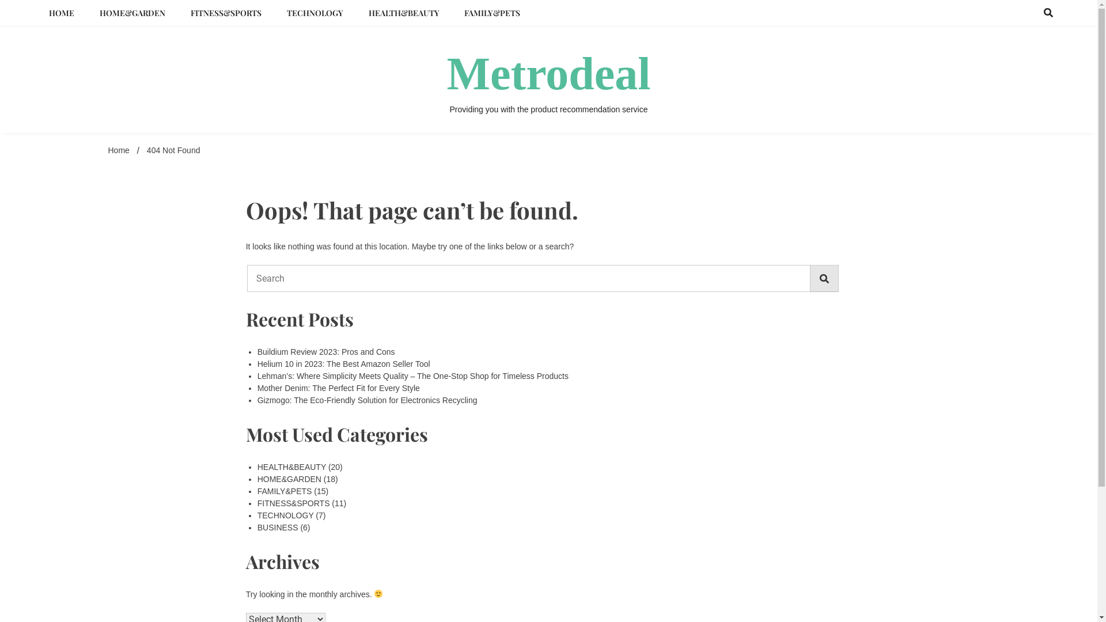 The image size is (1106, 622). I want to click on BUSINESS, so click(278, 528).